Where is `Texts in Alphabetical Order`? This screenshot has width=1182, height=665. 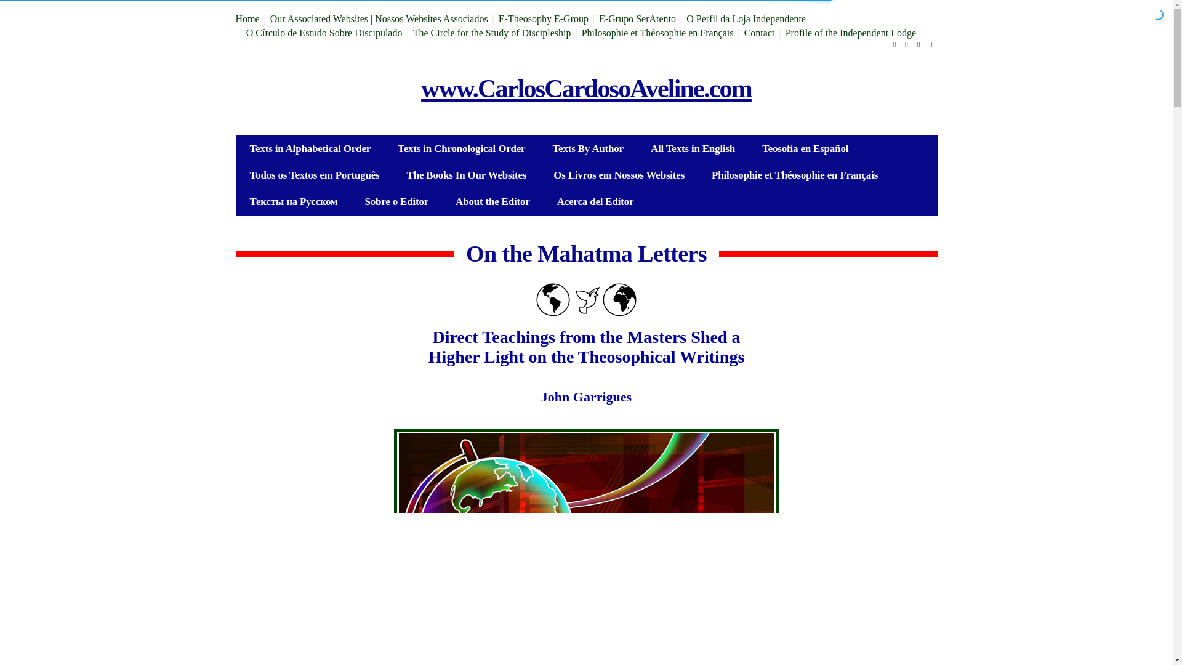 Texts in Alphabetical Order is located at coordinates (310, 149).